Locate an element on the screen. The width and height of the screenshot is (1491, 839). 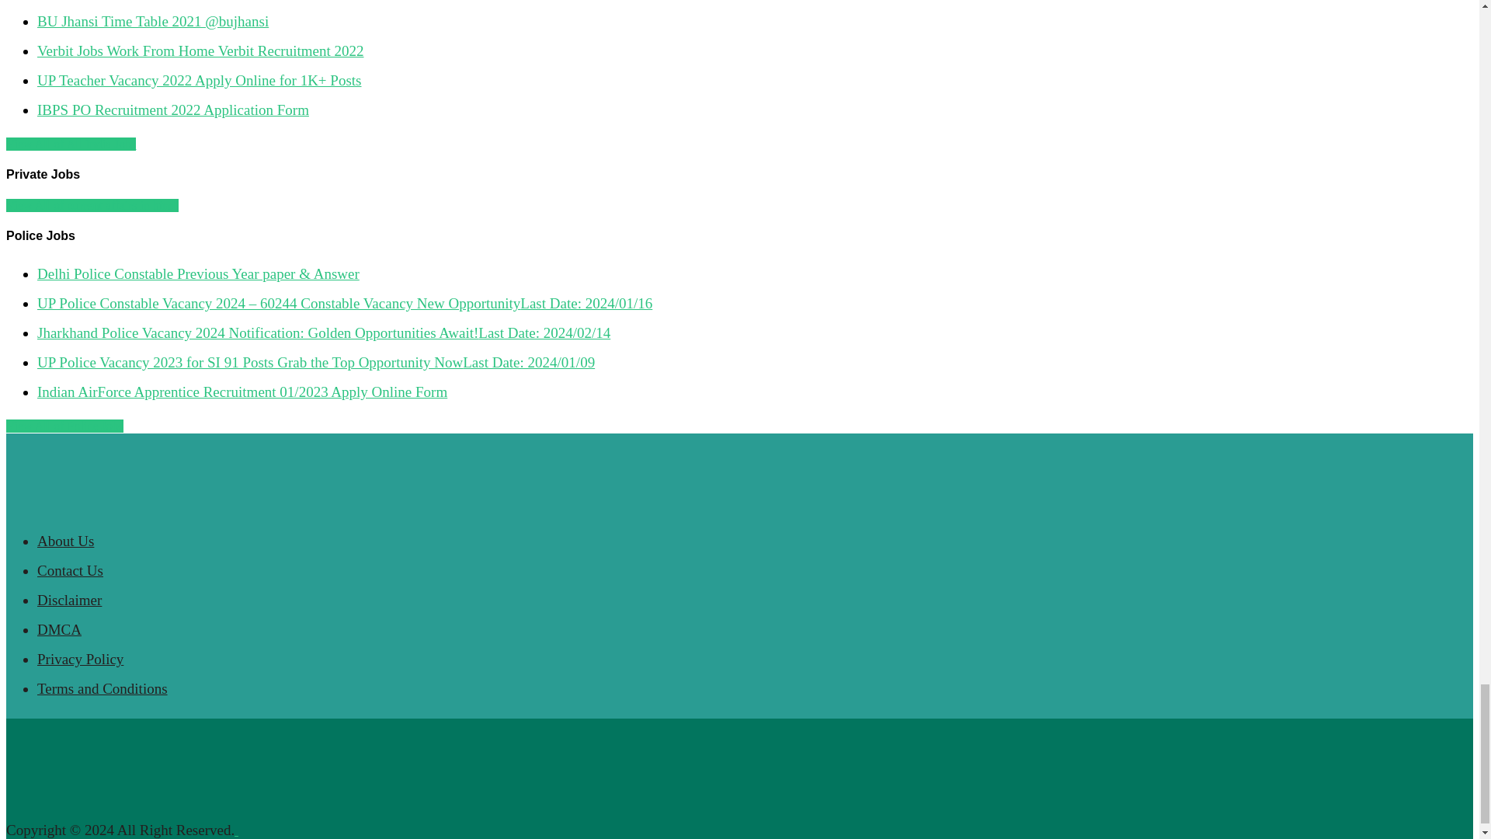
Category Name is located at coordinates (70, 144).